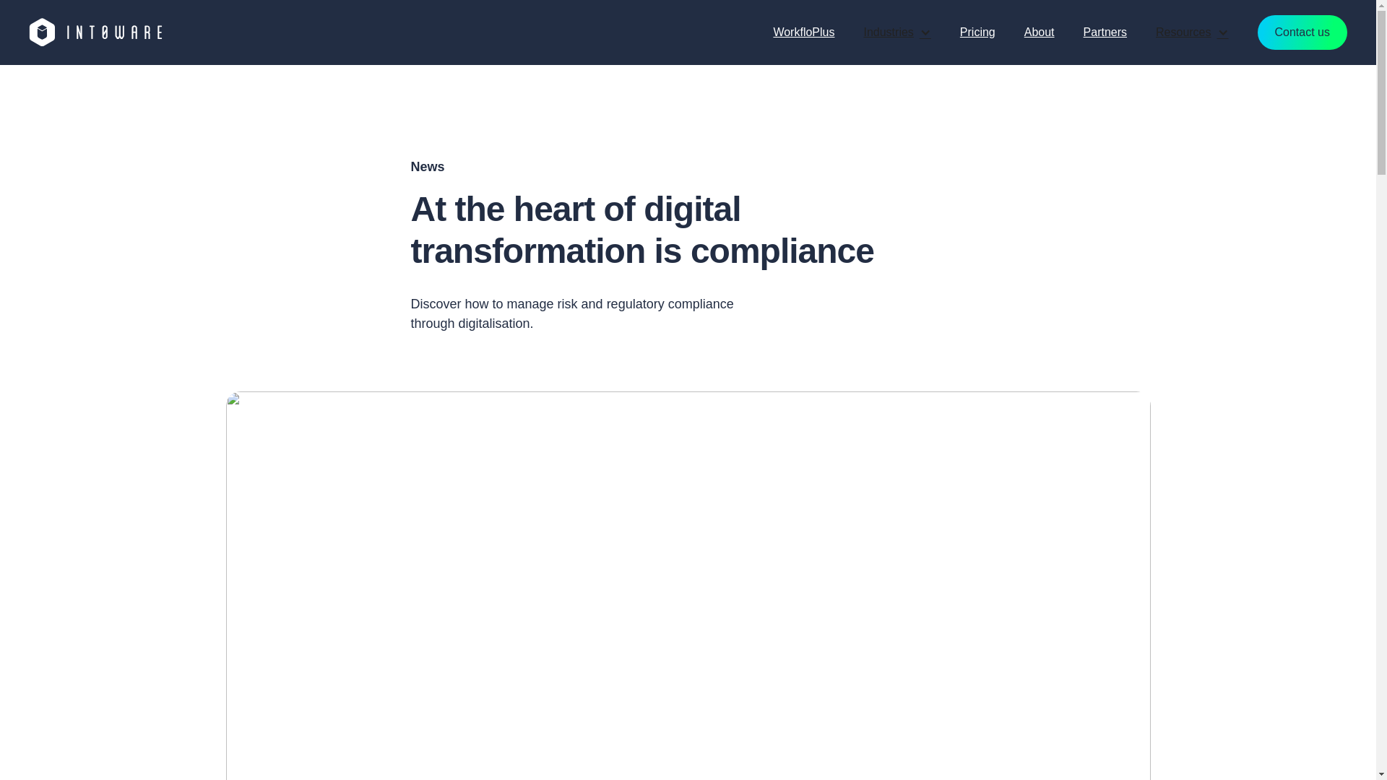 The width and height of the screenshot is (1387, 780). I want to click on WorkfloPlus, so click(803, 32).